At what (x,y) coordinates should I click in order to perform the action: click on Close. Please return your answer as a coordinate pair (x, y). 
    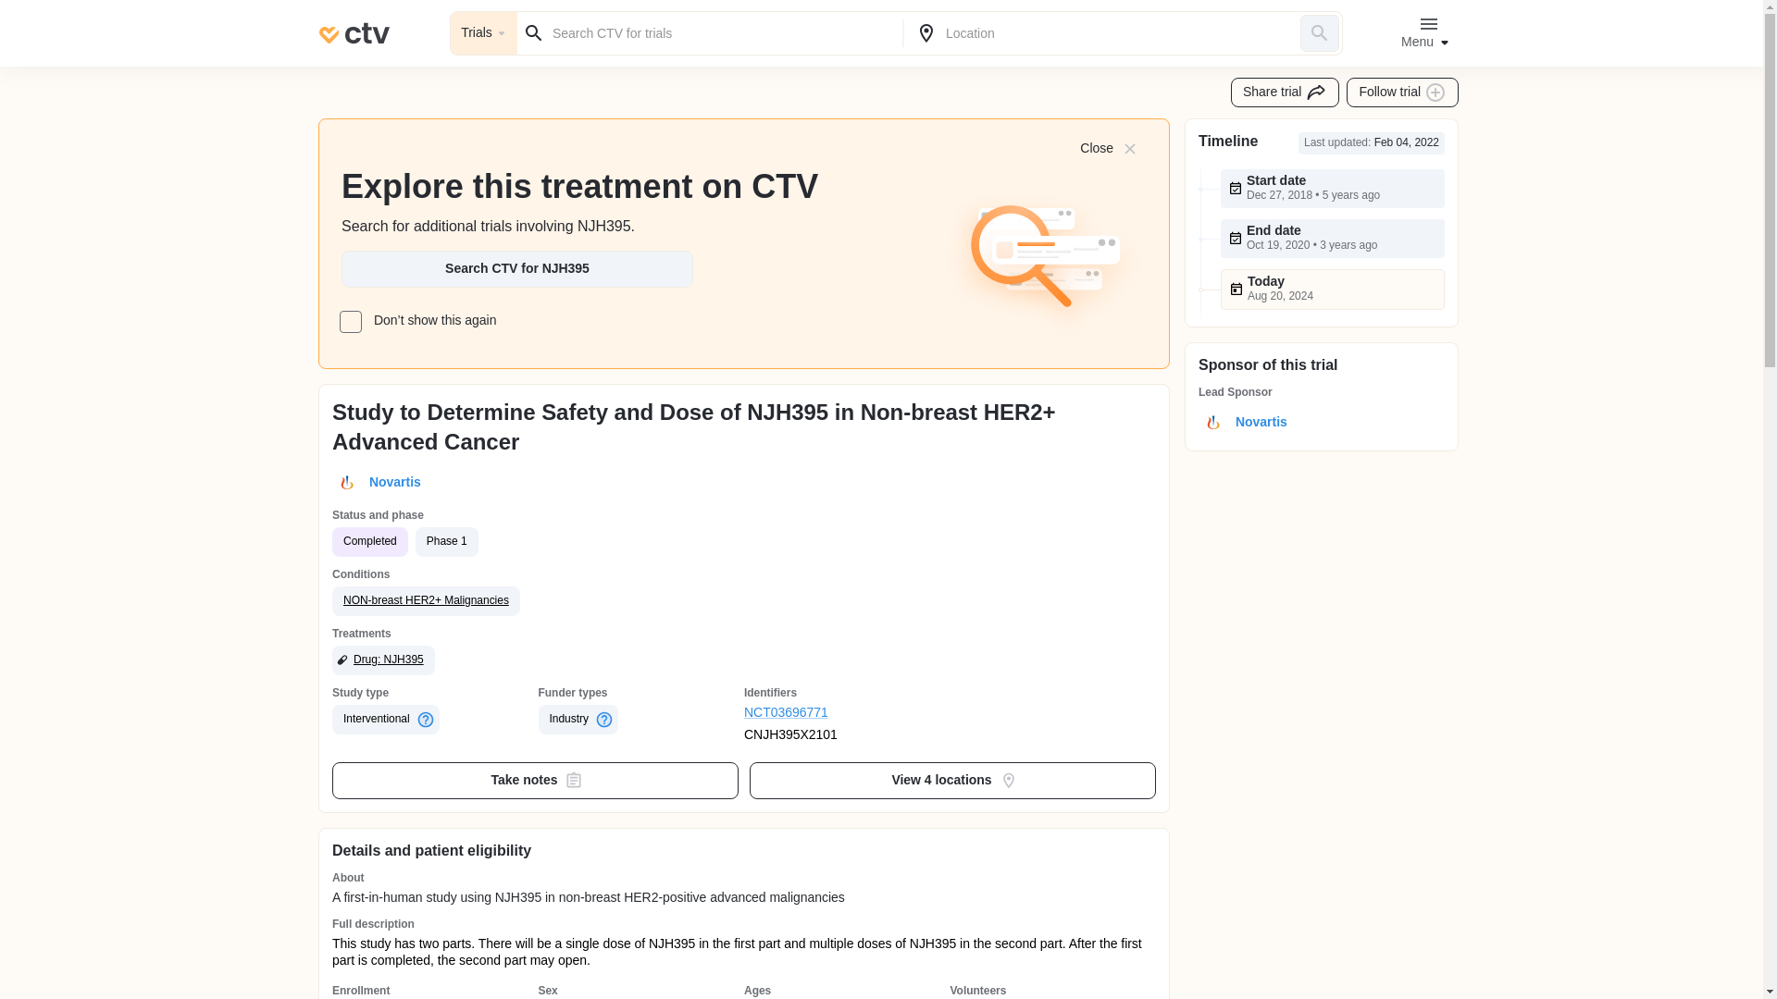
    Looking at the image, I should click on (1107, 148).